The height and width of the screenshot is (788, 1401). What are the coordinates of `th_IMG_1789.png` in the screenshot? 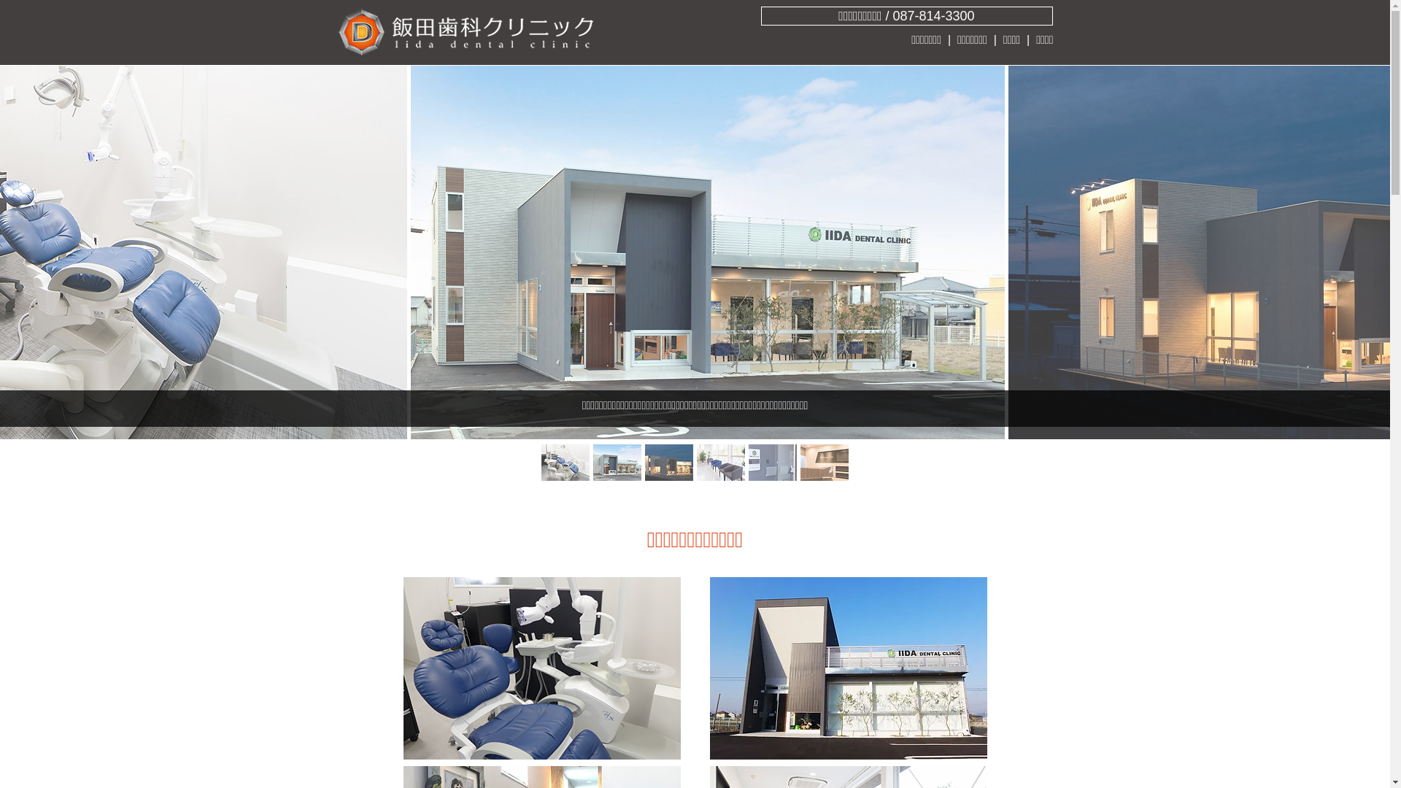 It's located at (848, 668).